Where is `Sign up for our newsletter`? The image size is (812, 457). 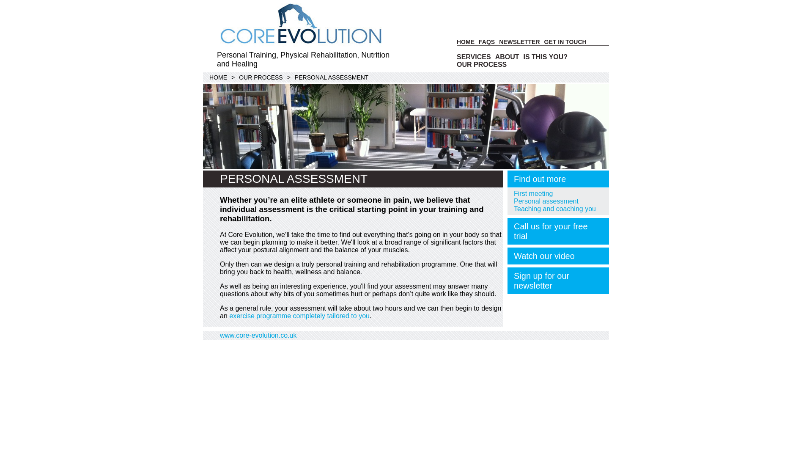 Sign up for our newsletter is located at coordinates (558, 281).